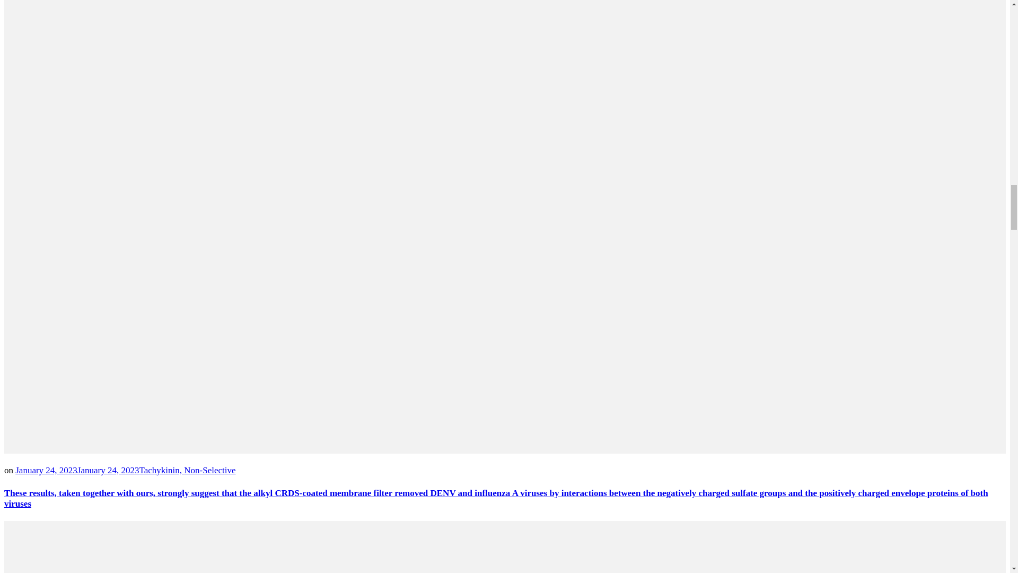 This screenshot has height=573, width=1018. I want to click on Tachykinin, Non-Selective, so click(187, 470).